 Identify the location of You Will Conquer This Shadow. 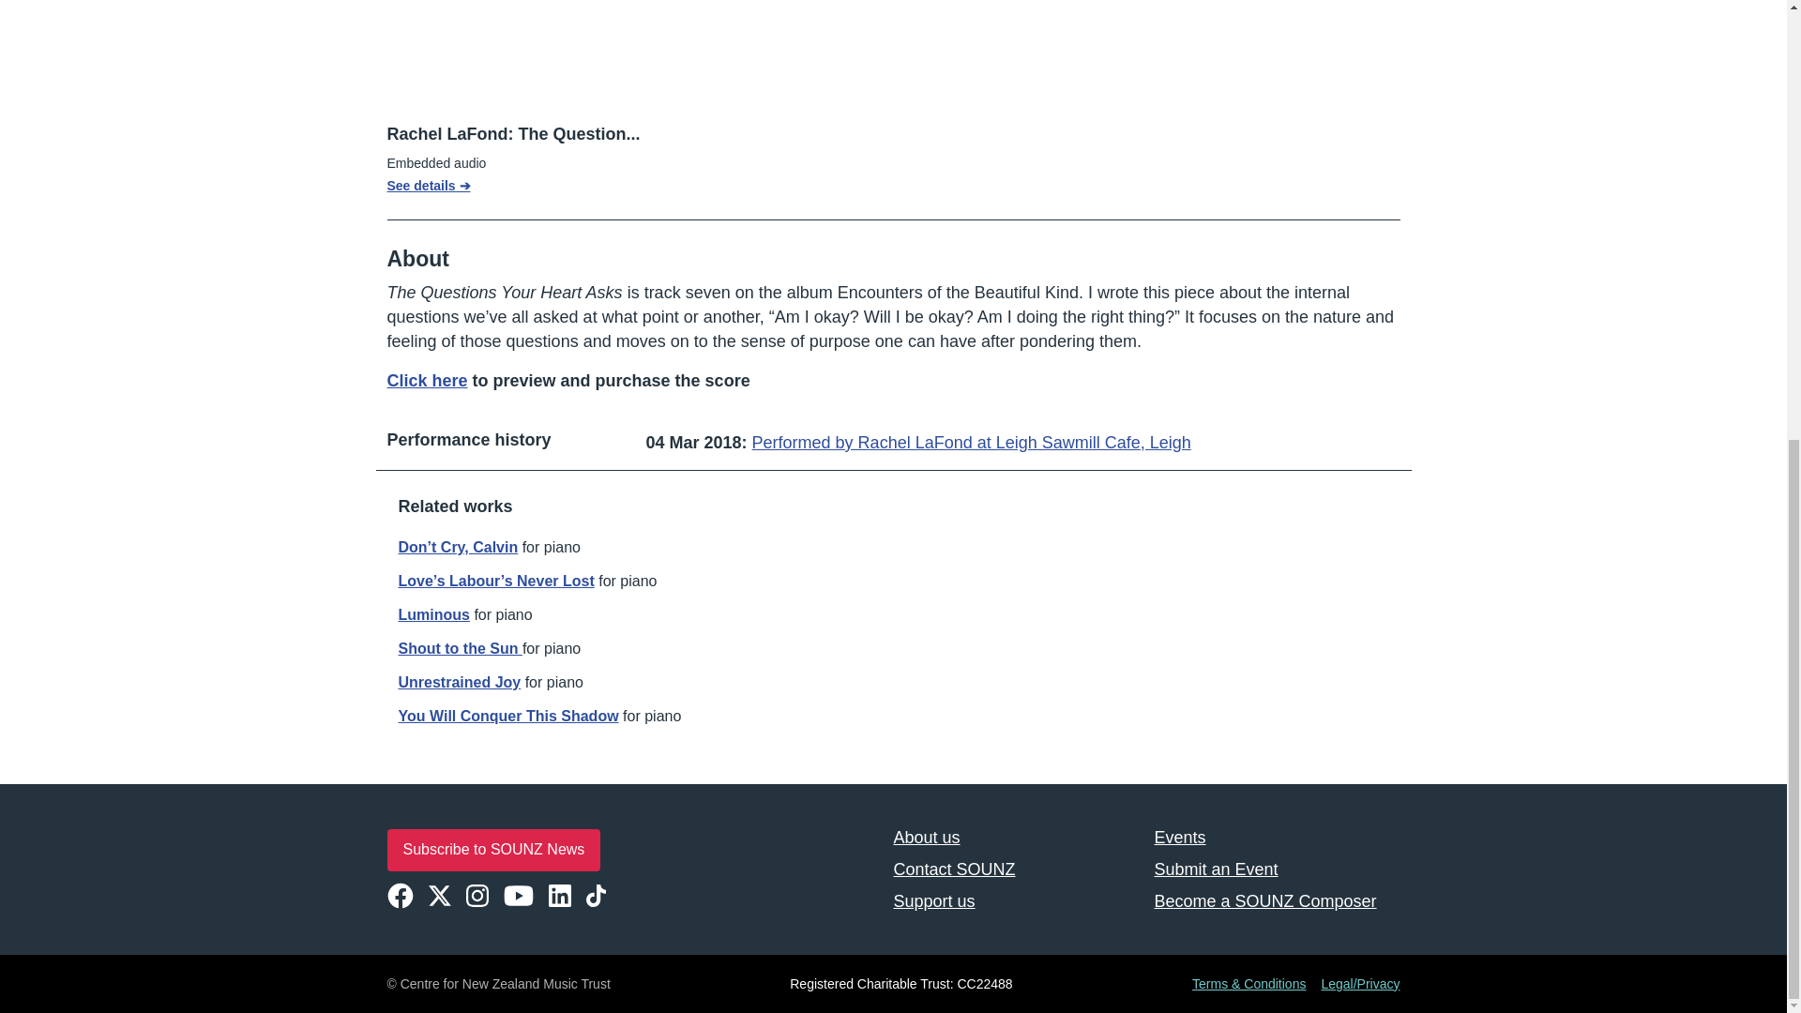
(507, 716).